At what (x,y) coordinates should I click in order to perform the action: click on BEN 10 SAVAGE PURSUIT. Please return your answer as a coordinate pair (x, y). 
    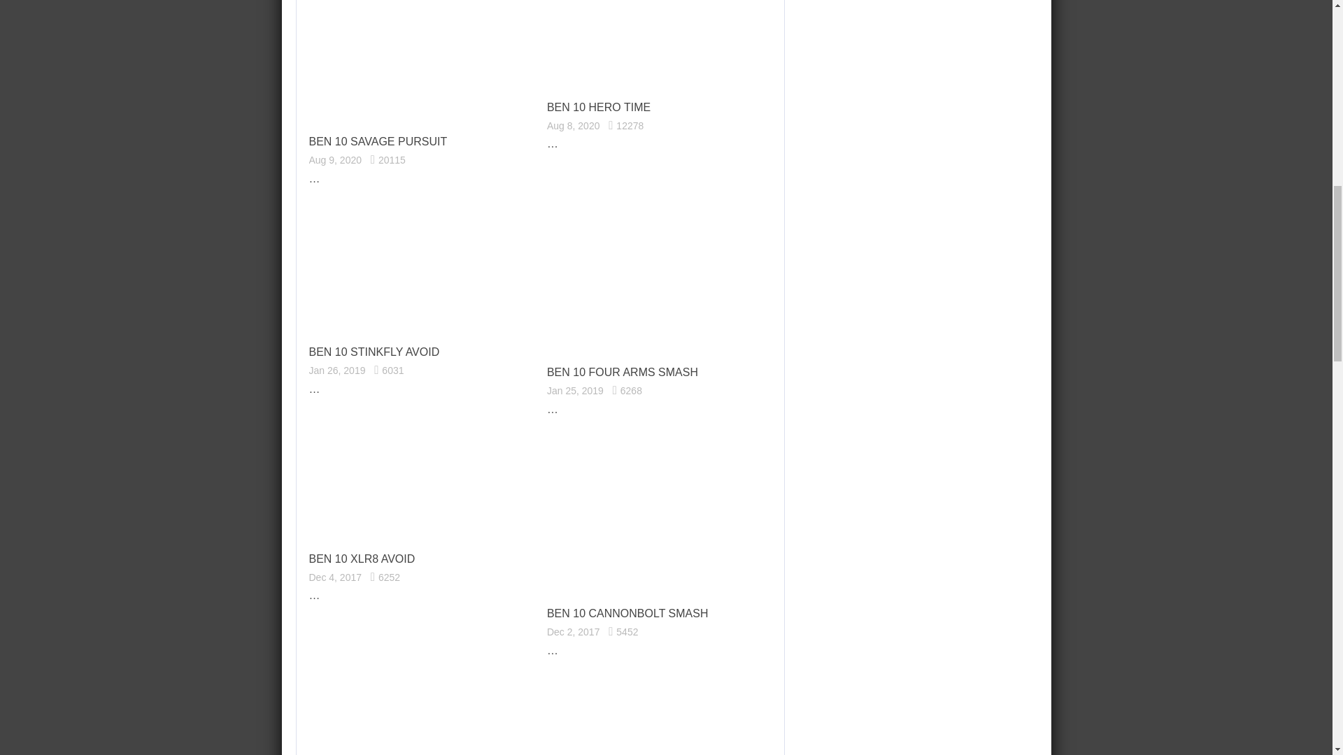
    Looking at the image, I should click on (378, 141).